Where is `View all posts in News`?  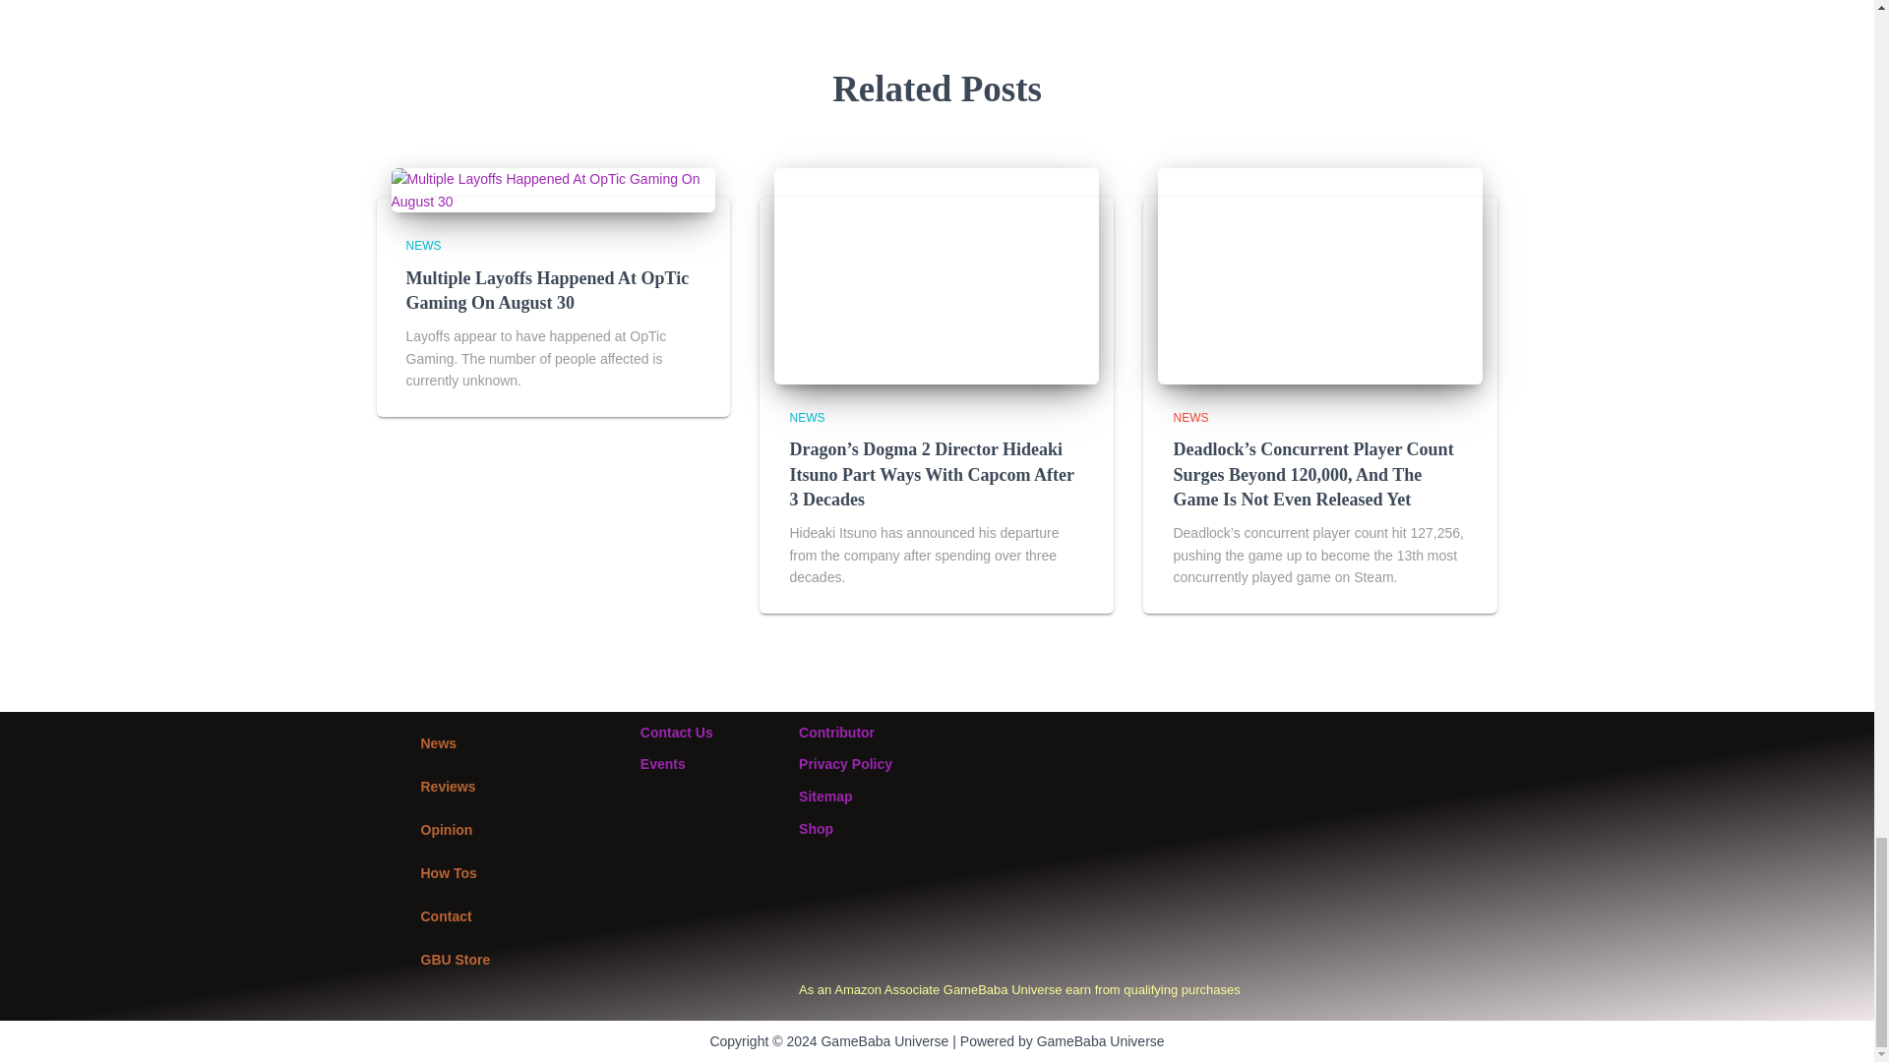 View all posts in News is located at coordinates (807, 417).